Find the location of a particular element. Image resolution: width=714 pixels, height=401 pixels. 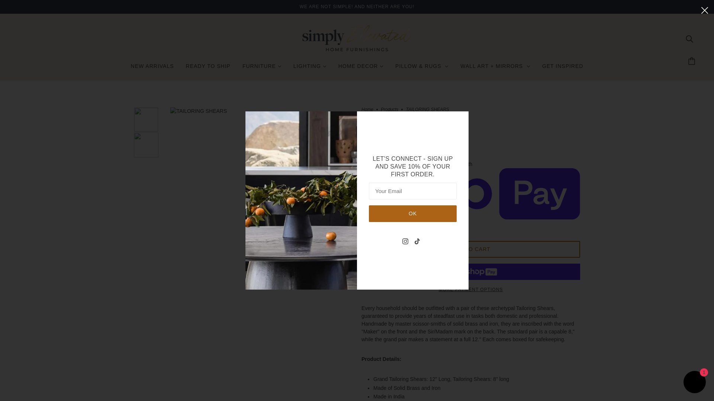

Simply Elevated Home Furnishings  is located at coordinates (357, 49).